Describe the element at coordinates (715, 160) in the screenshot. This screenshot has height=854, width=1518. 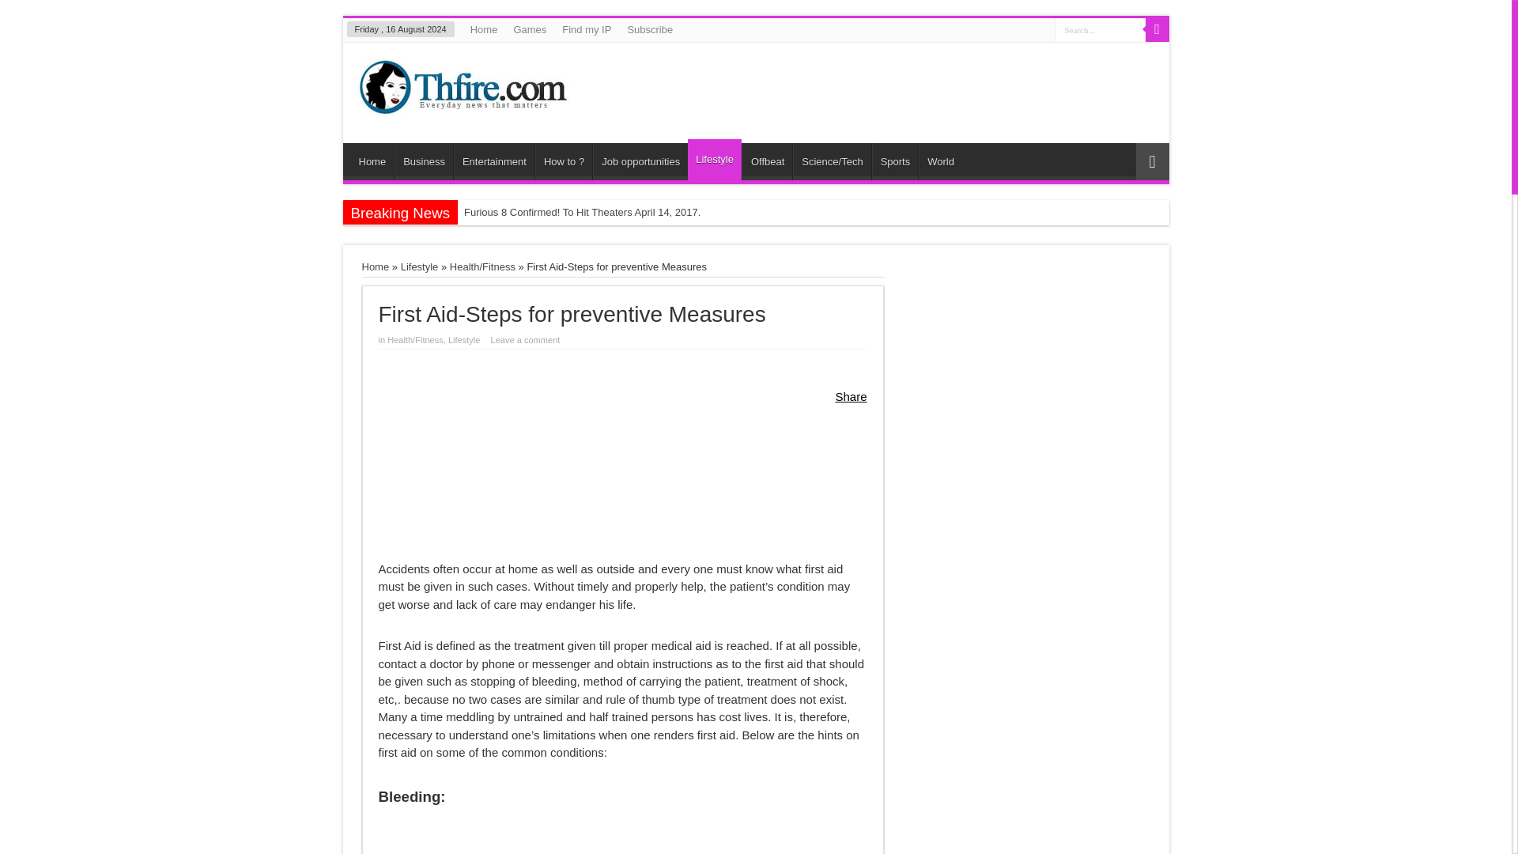
I see `Lifestyle` at that location.